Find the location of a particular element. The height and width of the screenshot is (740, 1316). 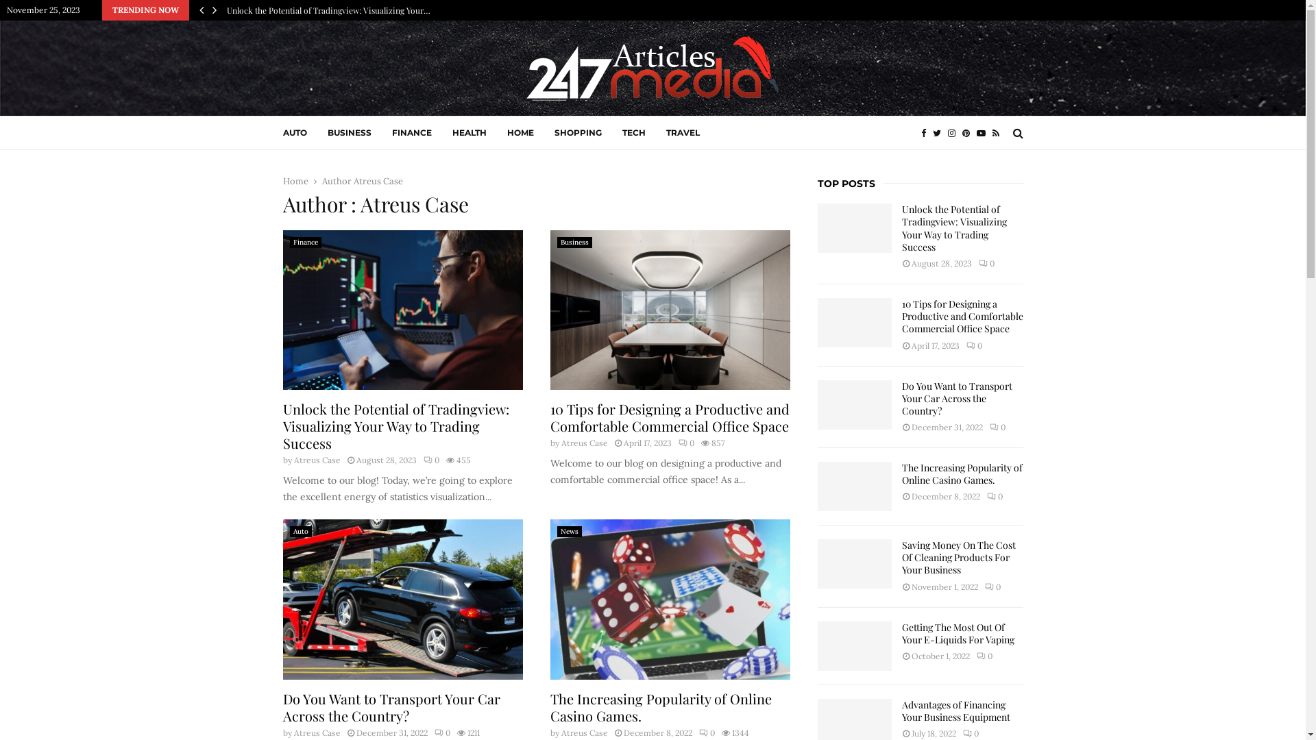

Do You Want to Transport Your Car Across the Country? is located at coordinates (391, 707).